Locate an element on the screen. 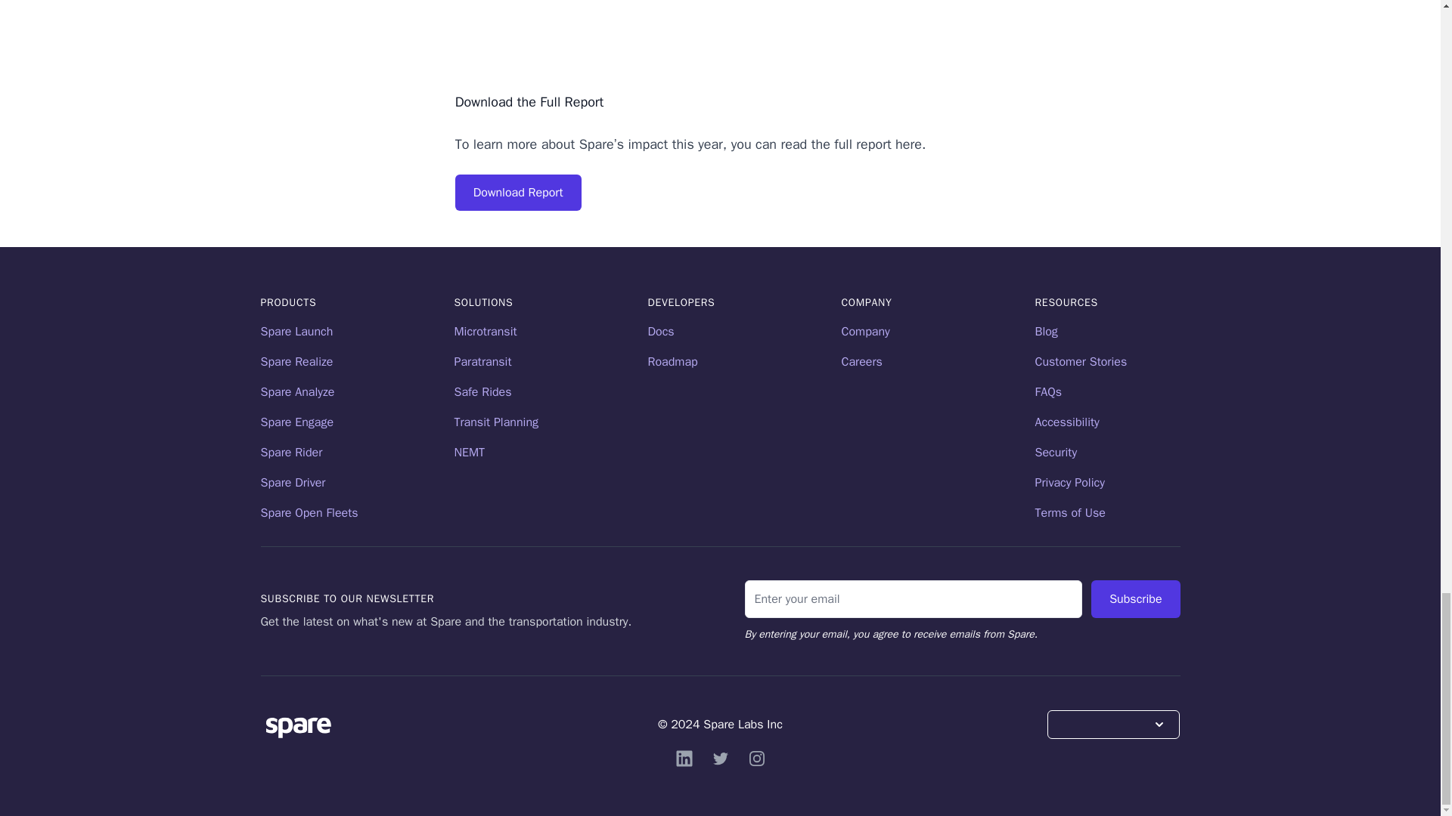  Security is located at coordinates (1056, 452).